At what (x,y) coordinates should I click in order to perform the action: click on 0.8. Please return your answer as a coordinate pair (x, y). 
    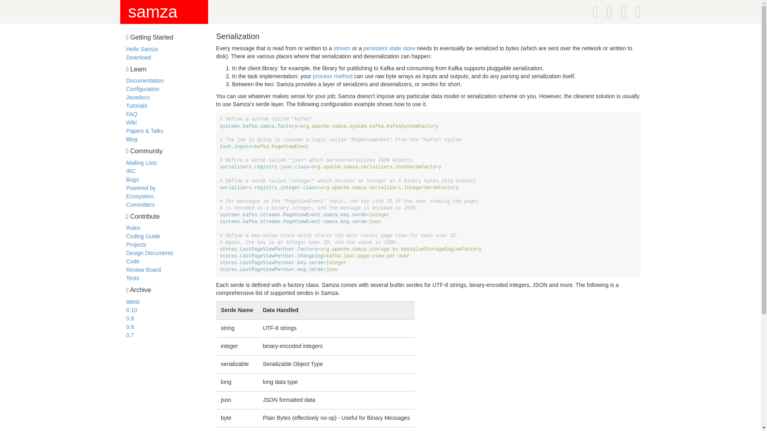
    Looking at the image, I should click on (130, 327).